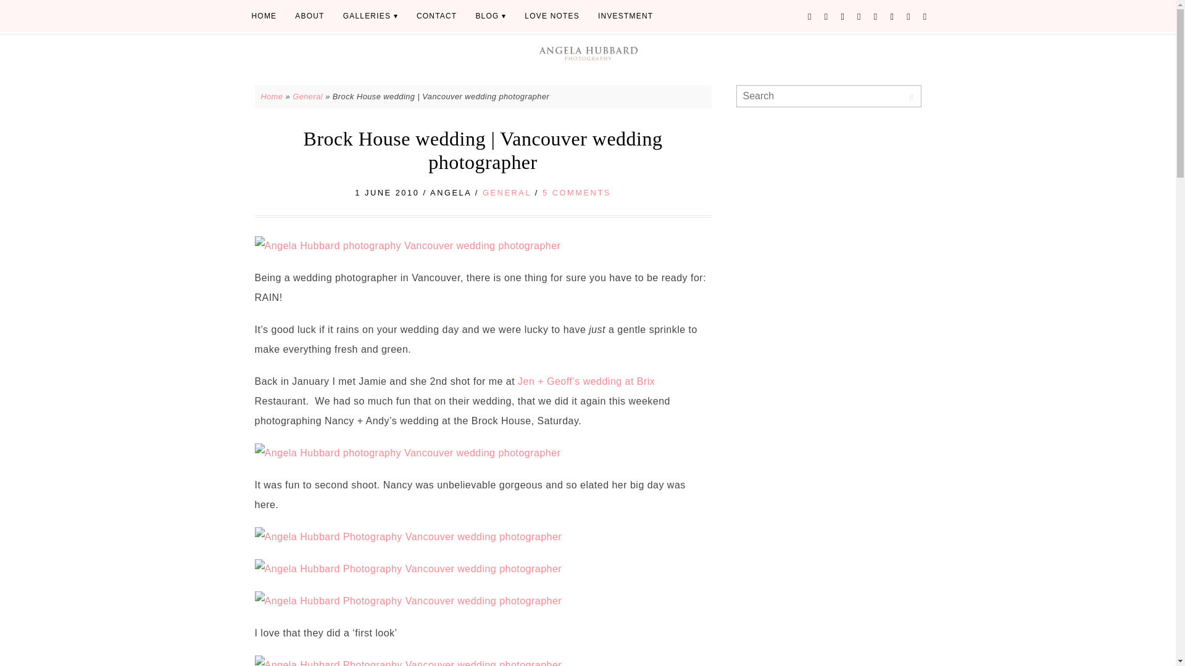 The width and height of the screenshot is (1185, 666). I want to click on Twitter, so click(810, 17).